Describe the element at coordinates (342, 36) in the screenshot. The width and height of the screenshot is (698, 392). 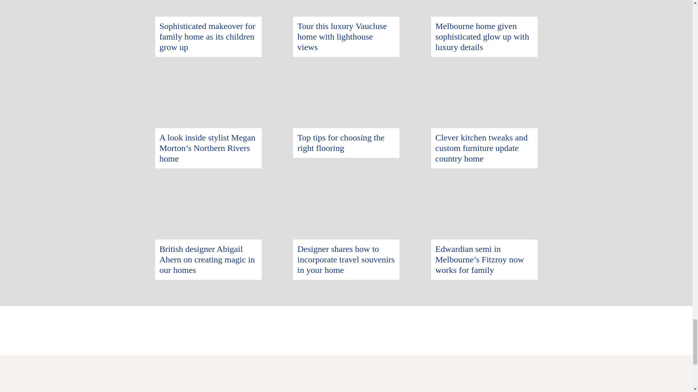
I see `Tour this luxury Vaucluse home with lighthouse views` at that location.